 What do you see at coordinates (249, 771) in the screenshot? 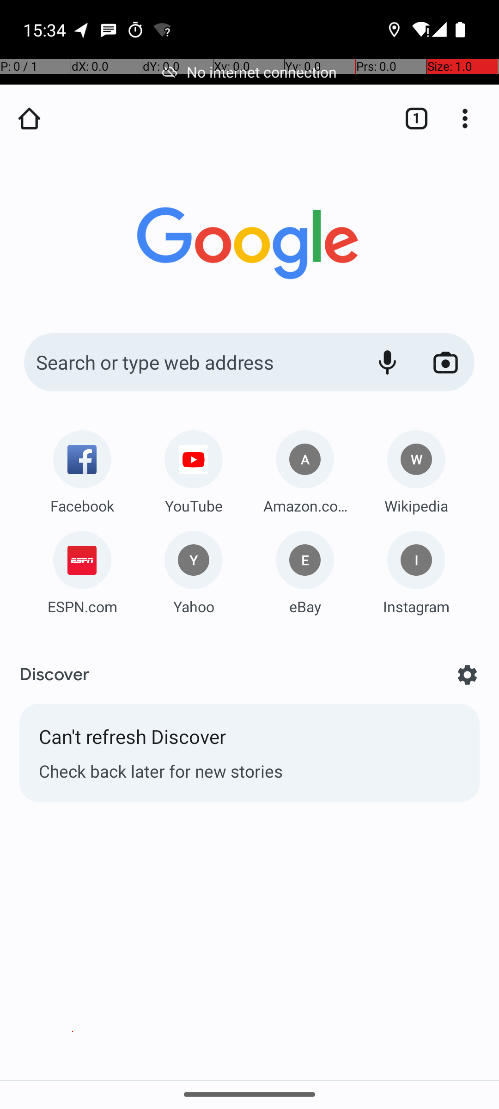
I see `Check back later for new stories` at bounding box center [249, 771].